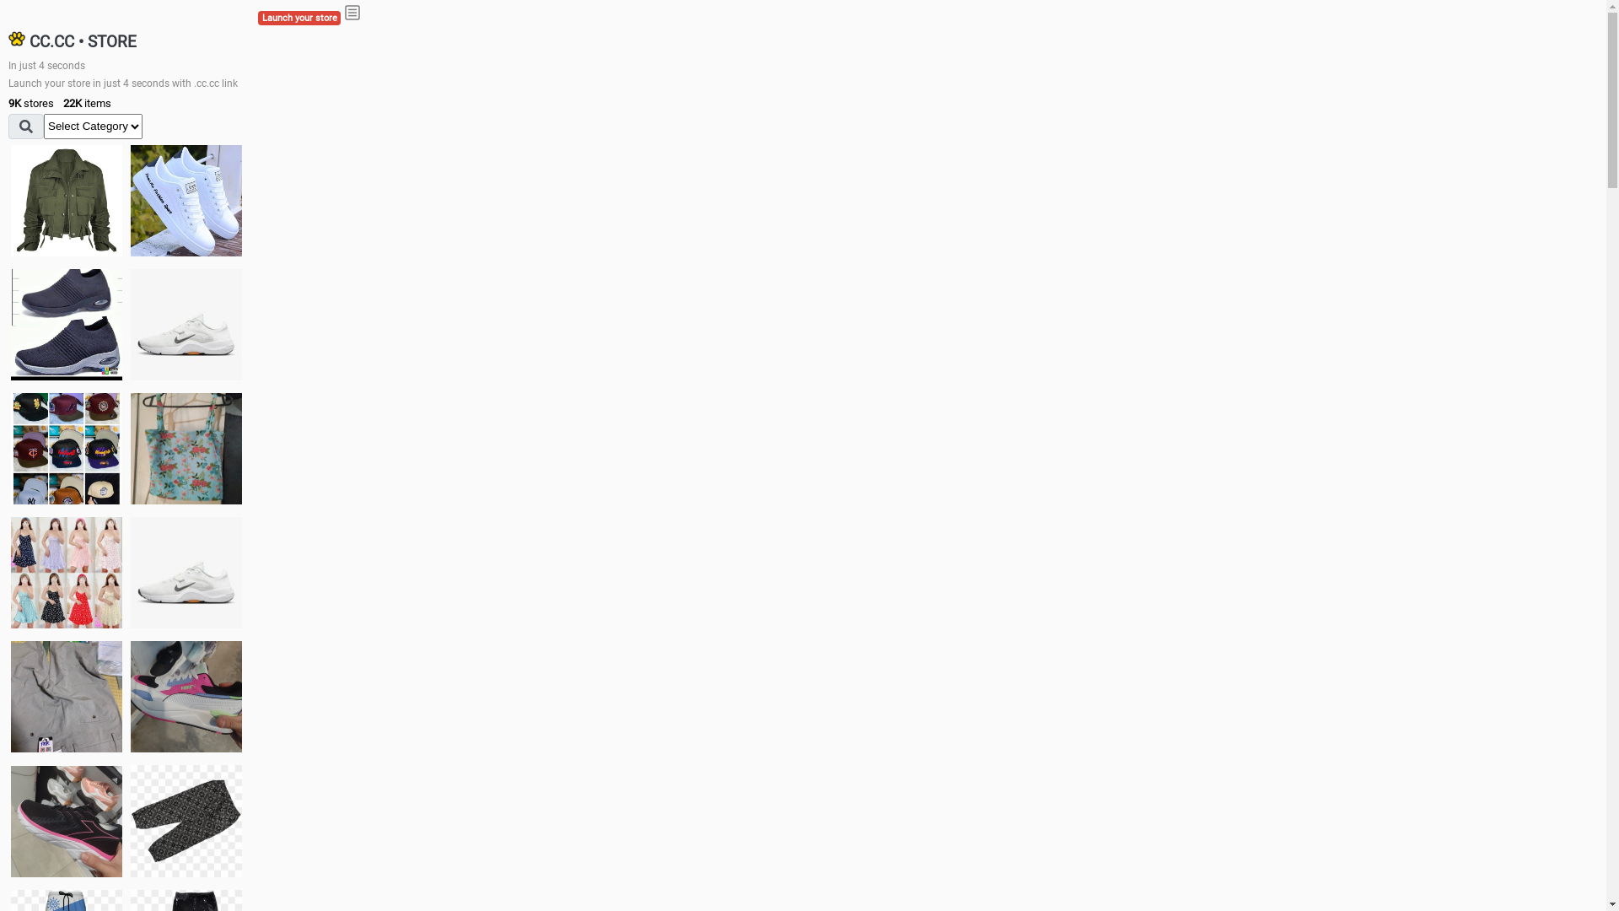 The image size is (1619, 911). What do you see at coordinates (67, 822) in the screenshot?
I see `Zapatillas` at bounding box center [67, 822].